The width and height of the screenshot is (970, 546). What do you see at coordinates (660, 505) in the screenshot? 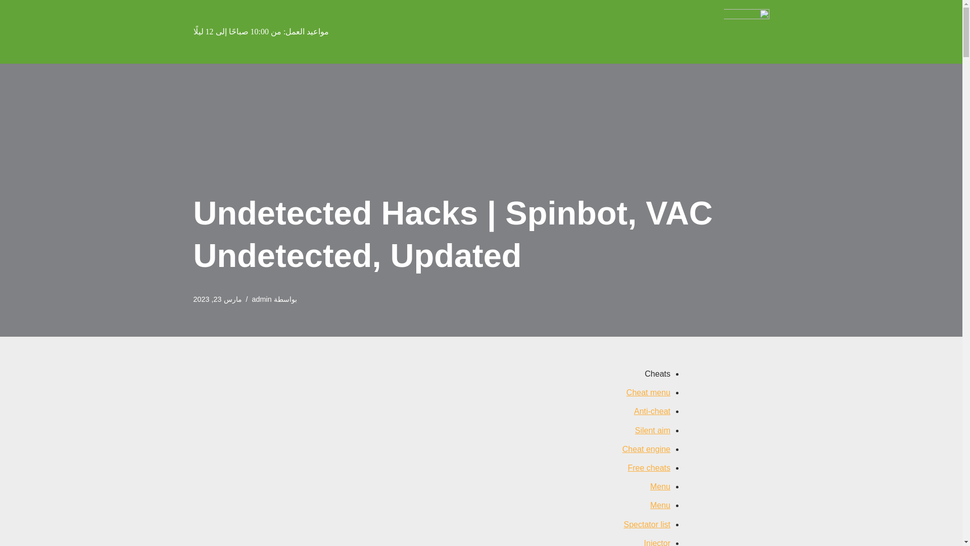
I see `Menu` at bounding box center [660, 505].